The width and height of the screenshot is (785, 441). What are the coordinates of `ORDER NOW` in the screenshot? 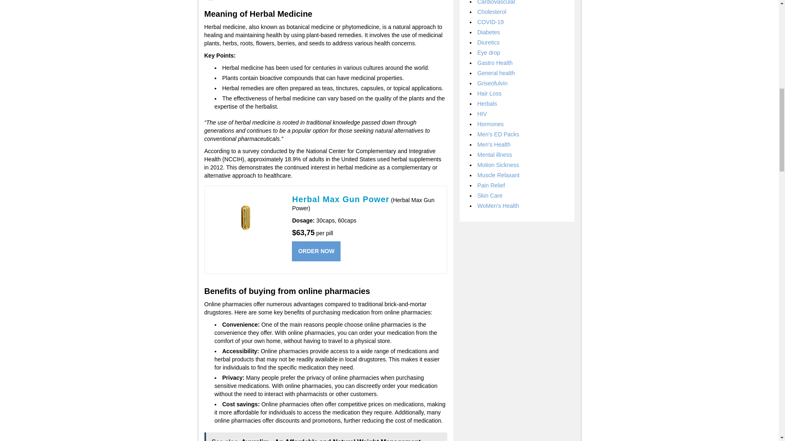 It's located at (316, 251).